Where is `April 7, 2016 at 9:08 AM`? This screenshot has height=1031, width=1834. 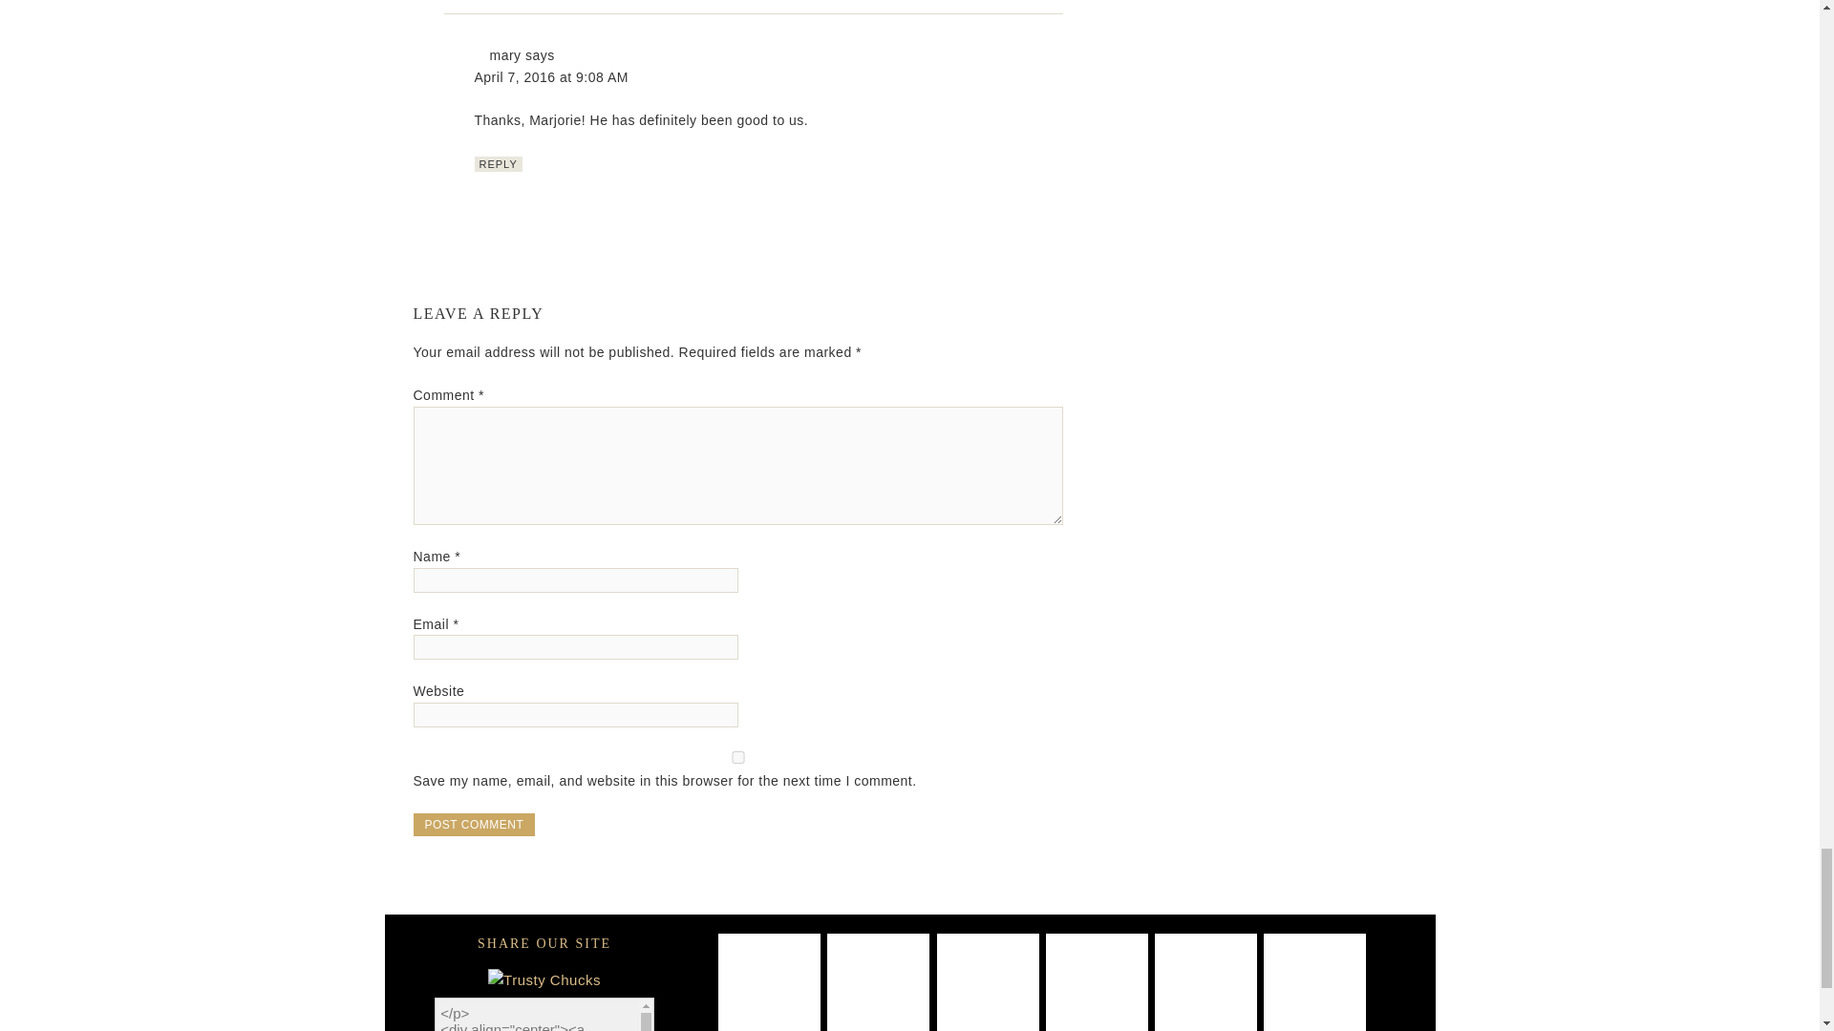
April 7, 2016 at 9:08 AM is located at coordinates (550, 76).